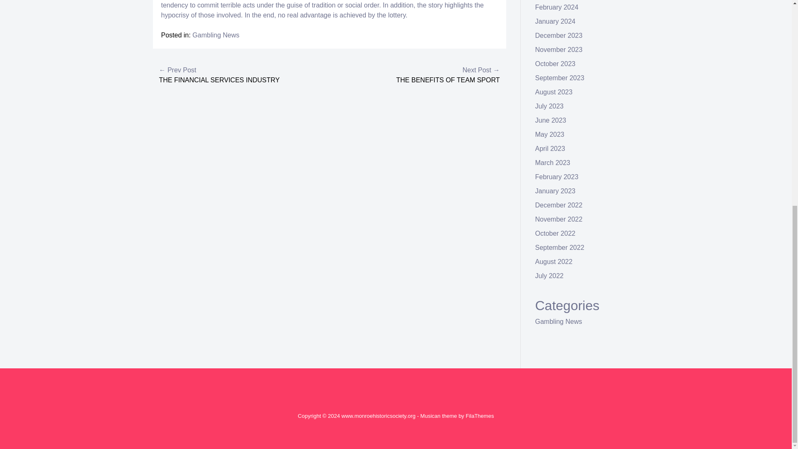 The width and height of the screenshot is (798, 449). What do you see at coordinates (557, 177) in the screenshot?
I see `February 2023` at bounding box center [557, 177].